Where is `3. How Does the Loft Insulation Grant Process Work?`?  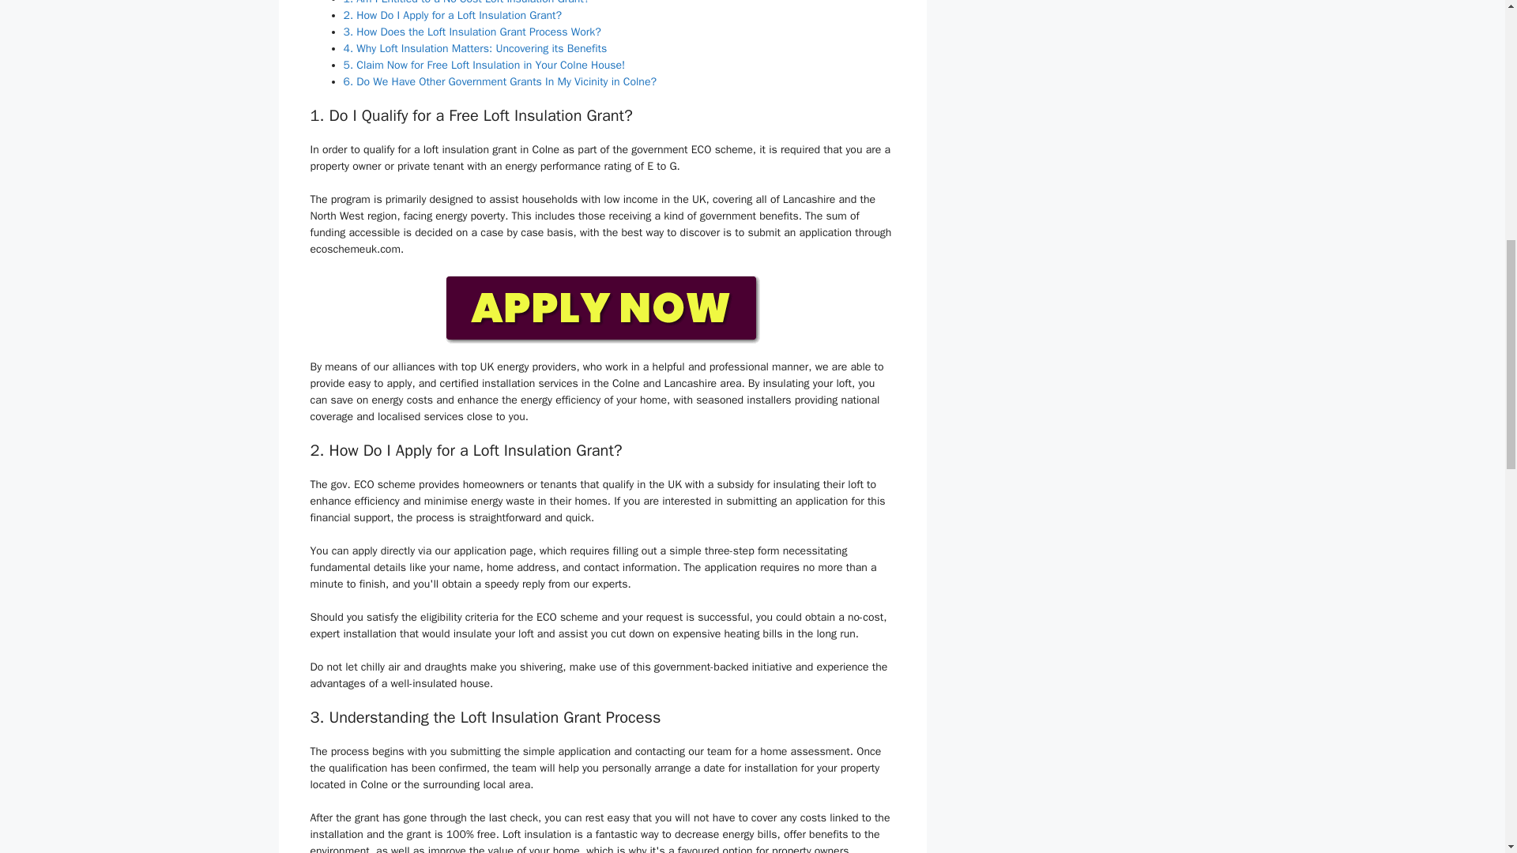
3. How Does the Loft Insulation Grant Process Work? is located at coordinates (471, 32).